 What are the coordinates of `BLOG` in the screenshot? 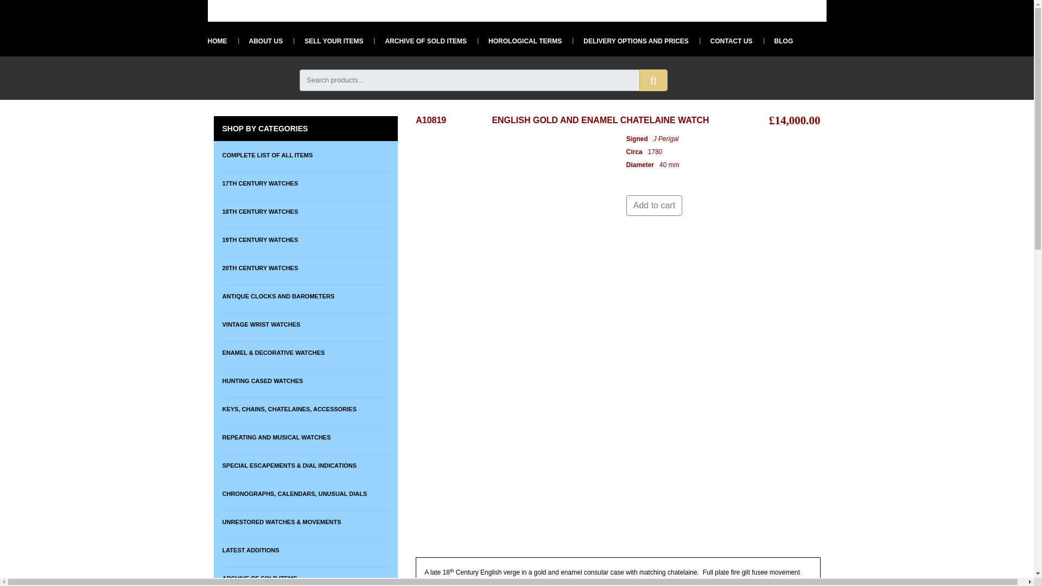 It's located at (778, 41).